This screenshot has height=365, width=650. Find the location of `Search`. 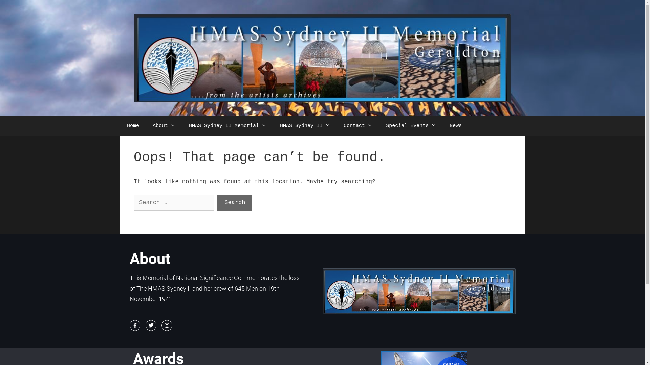

Search is located at coordinates (235, 203).